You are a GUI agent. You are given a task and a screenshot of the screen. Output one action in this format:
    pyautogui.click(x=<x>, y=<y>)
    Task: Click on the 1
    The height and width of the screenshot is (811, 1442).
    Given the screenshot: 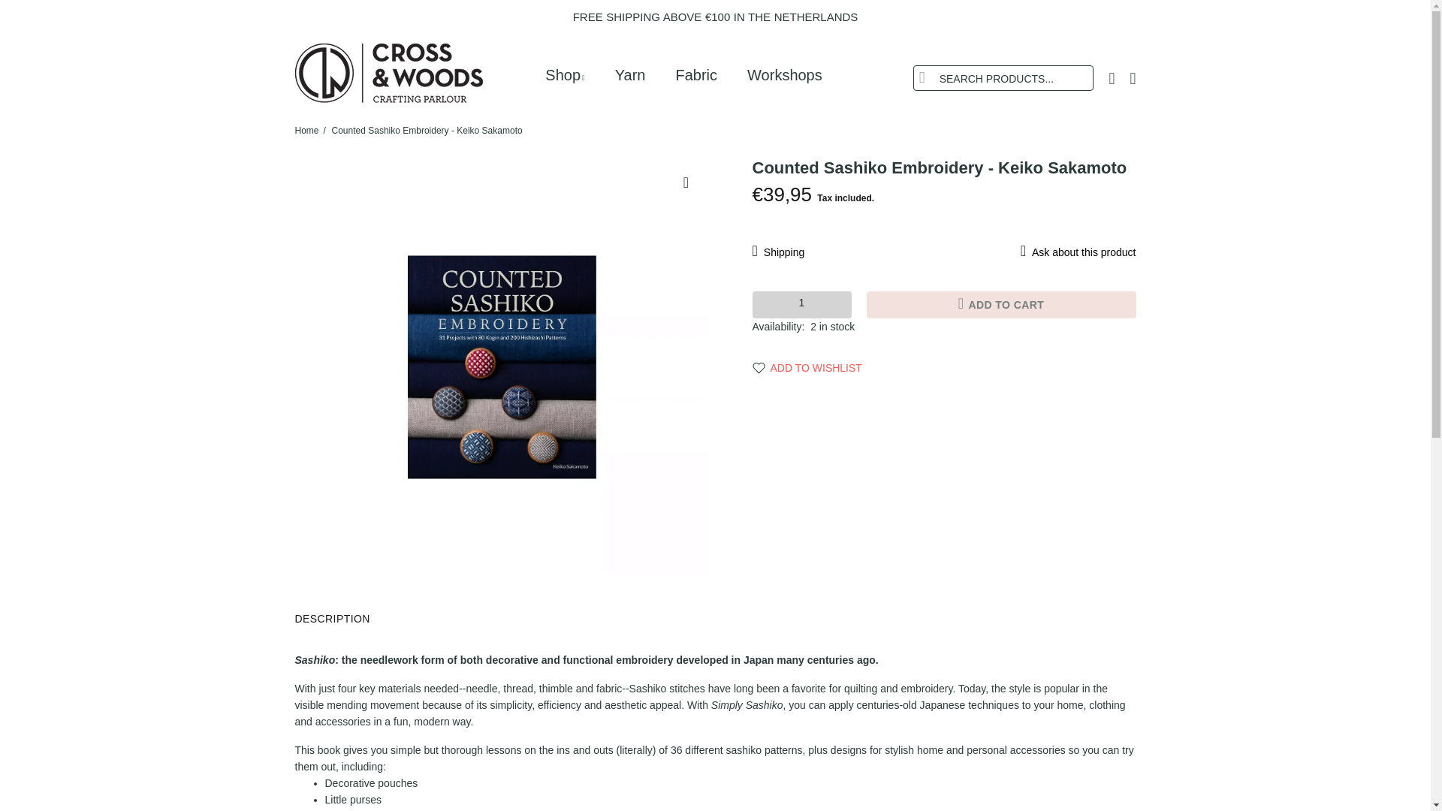 What is the action you would take?
    pyautogui.click(x=802, y=305)
    